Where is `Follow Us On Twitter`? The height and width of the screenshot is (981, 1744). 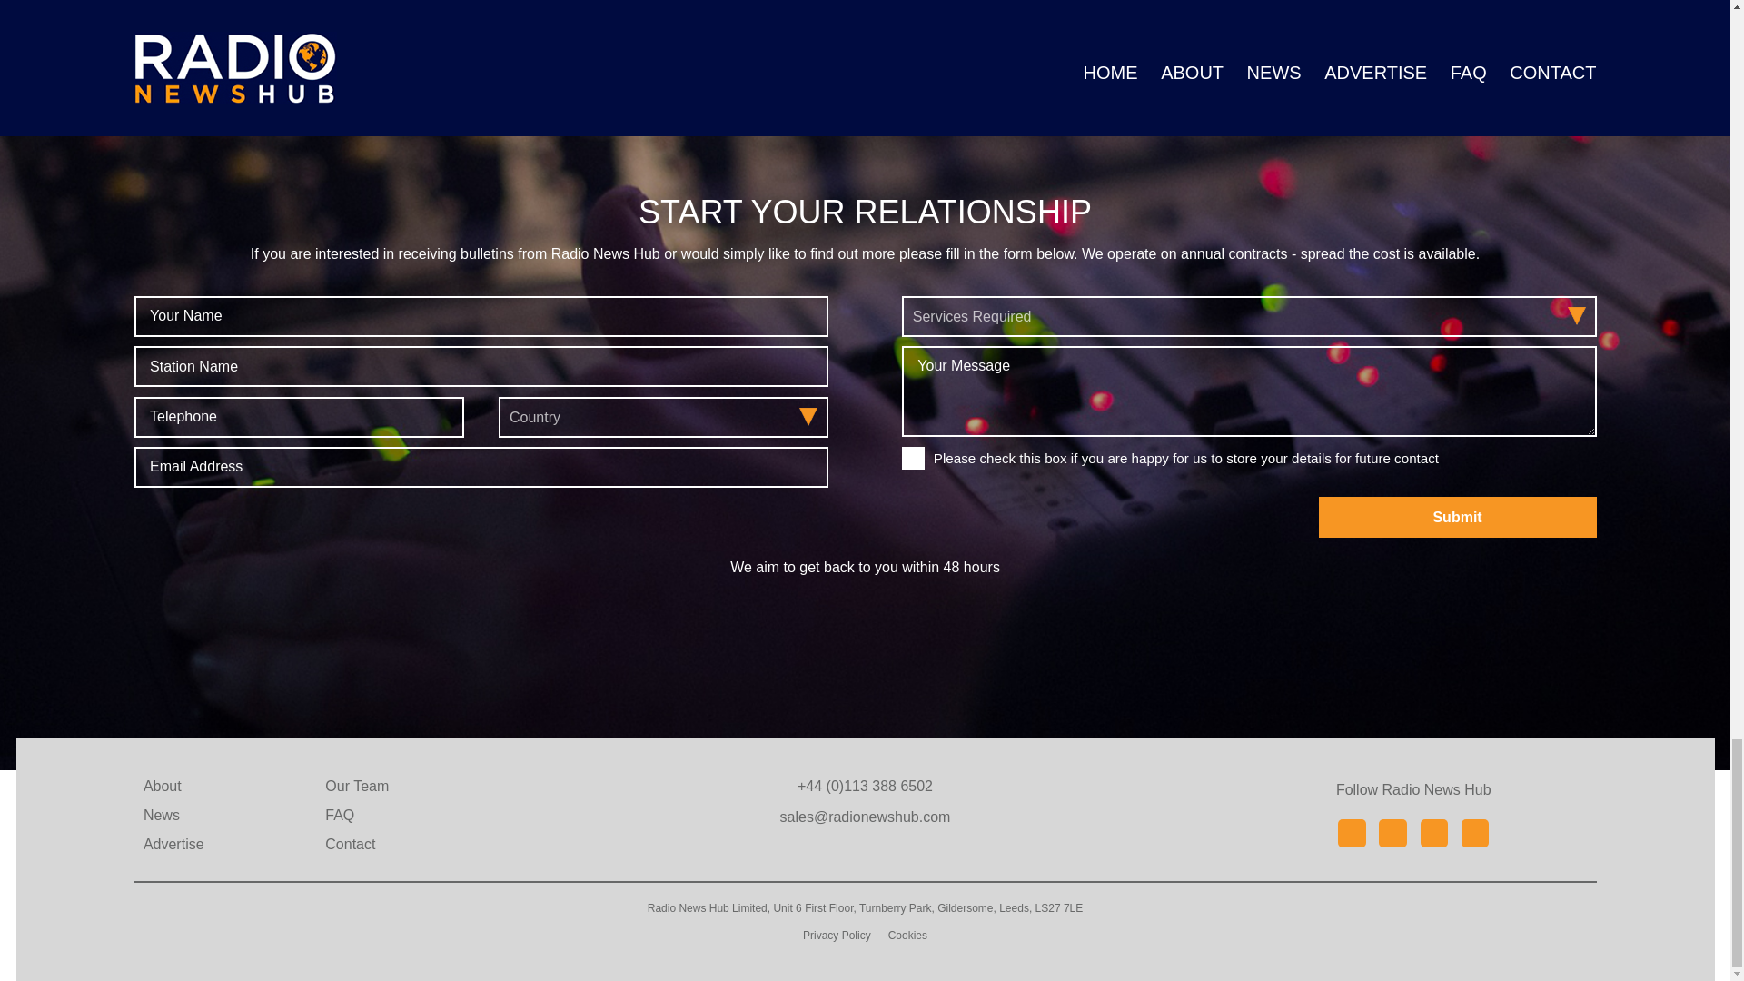
Follow Us On Twitter is located at coordinates (1433, 832).